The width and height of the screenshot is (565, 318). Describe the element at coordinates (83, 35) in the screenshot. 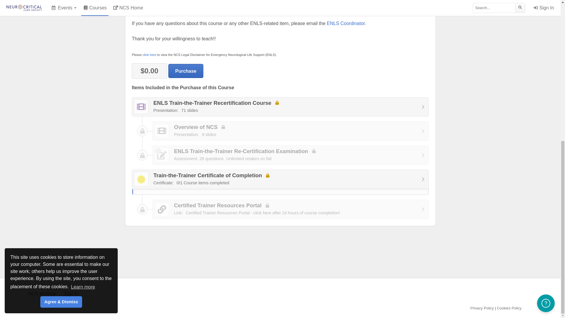

I see `Learn more` at that location.